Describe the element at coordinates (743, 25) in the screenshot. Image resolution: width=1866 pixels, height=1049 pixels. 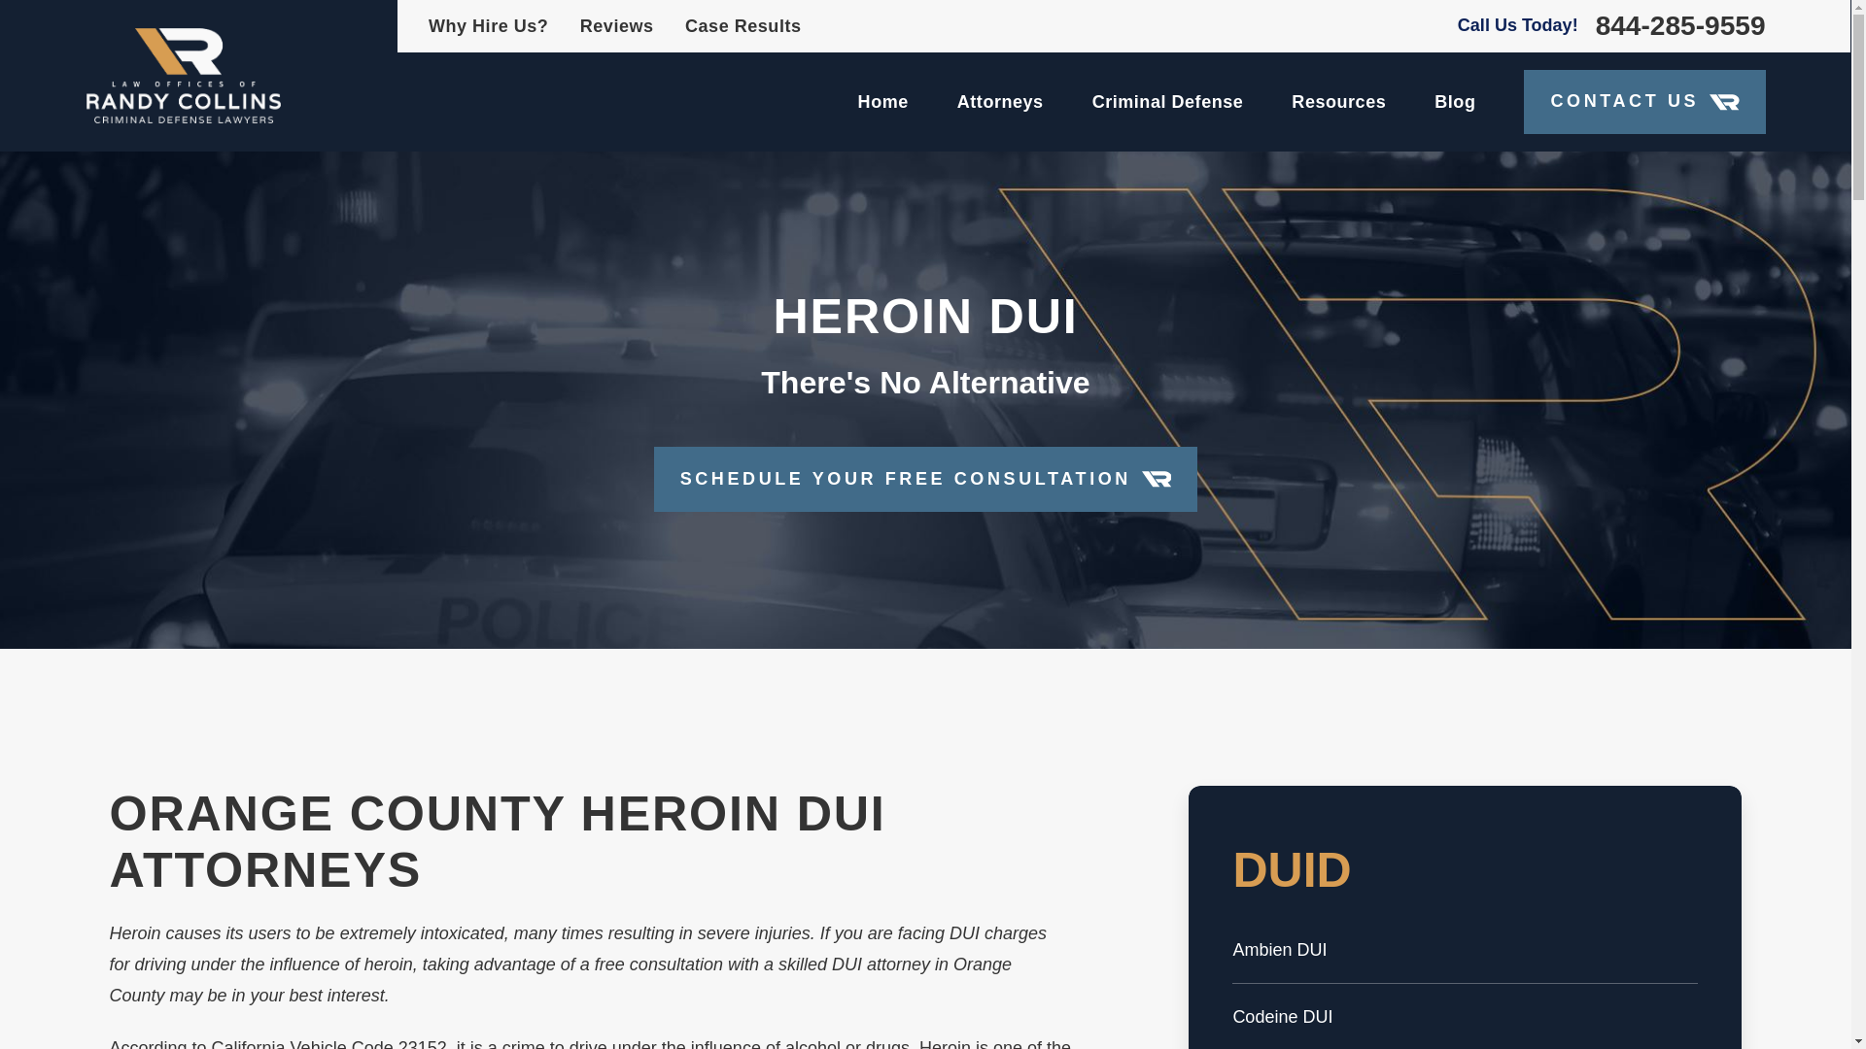
I see `Case Results` at that location.